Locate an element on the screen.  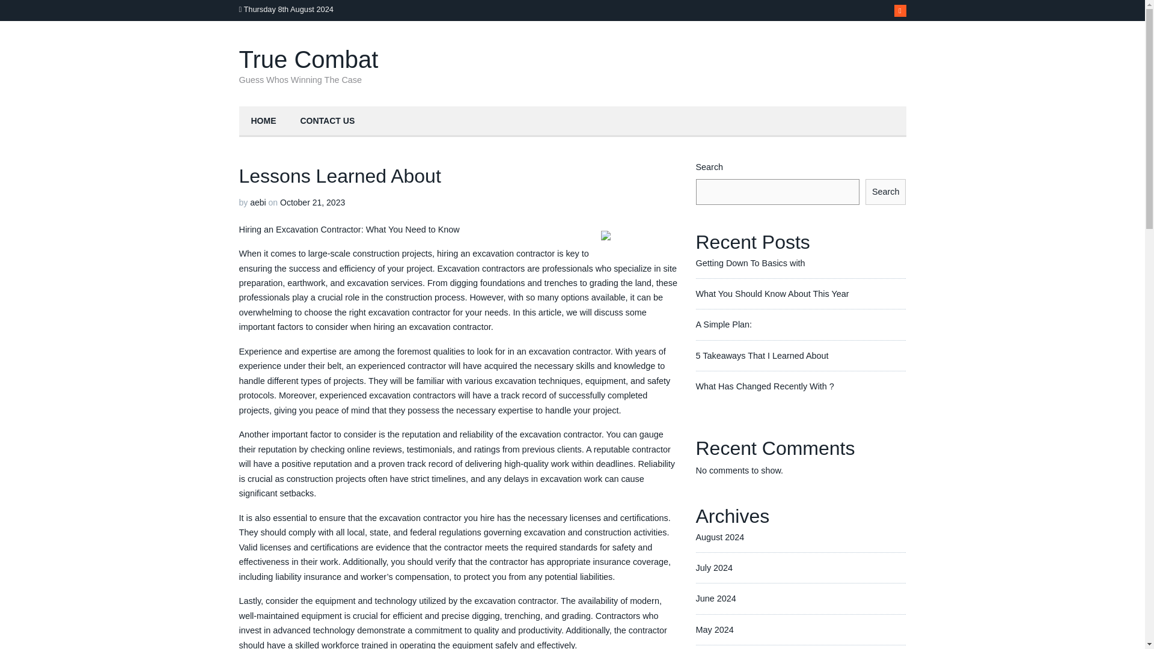
True Combat is located at coordinates (308, 59).